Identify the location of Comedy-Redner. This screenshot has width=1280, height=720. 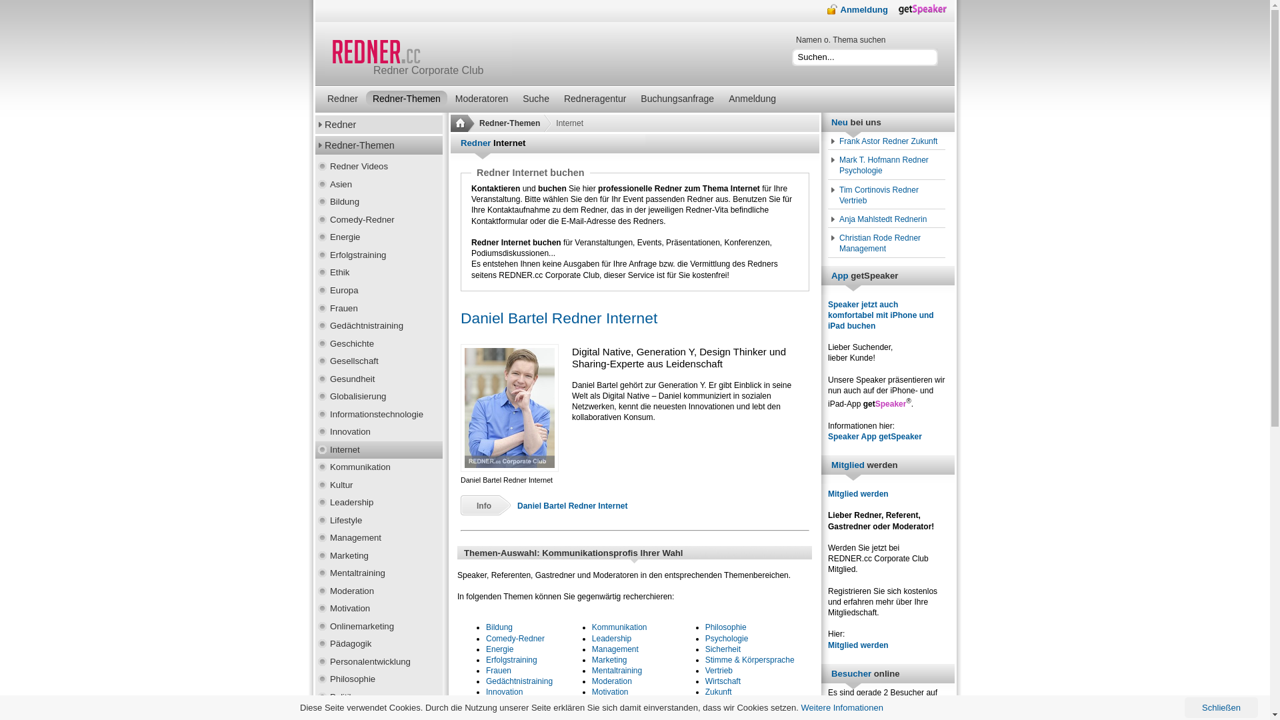
(379, 220).